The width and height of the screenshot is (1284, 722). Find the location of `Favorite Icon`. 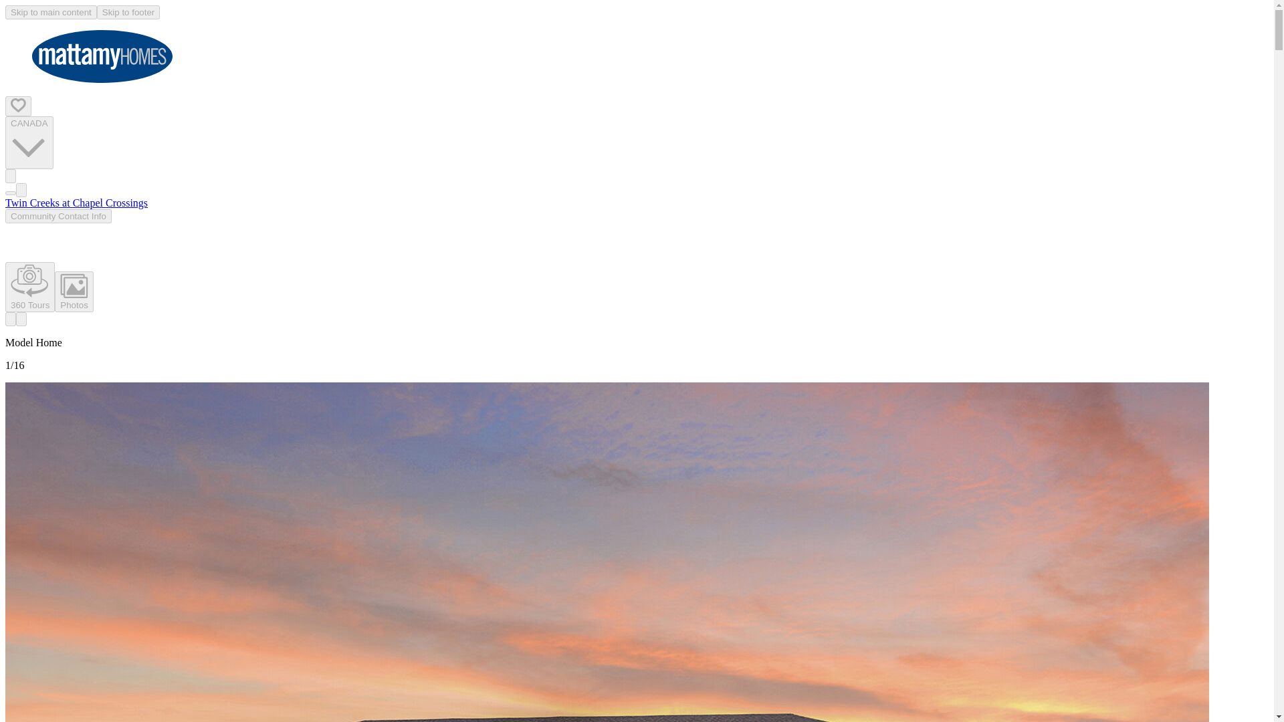

Favorite Icon is located at coordinates (17, 105).